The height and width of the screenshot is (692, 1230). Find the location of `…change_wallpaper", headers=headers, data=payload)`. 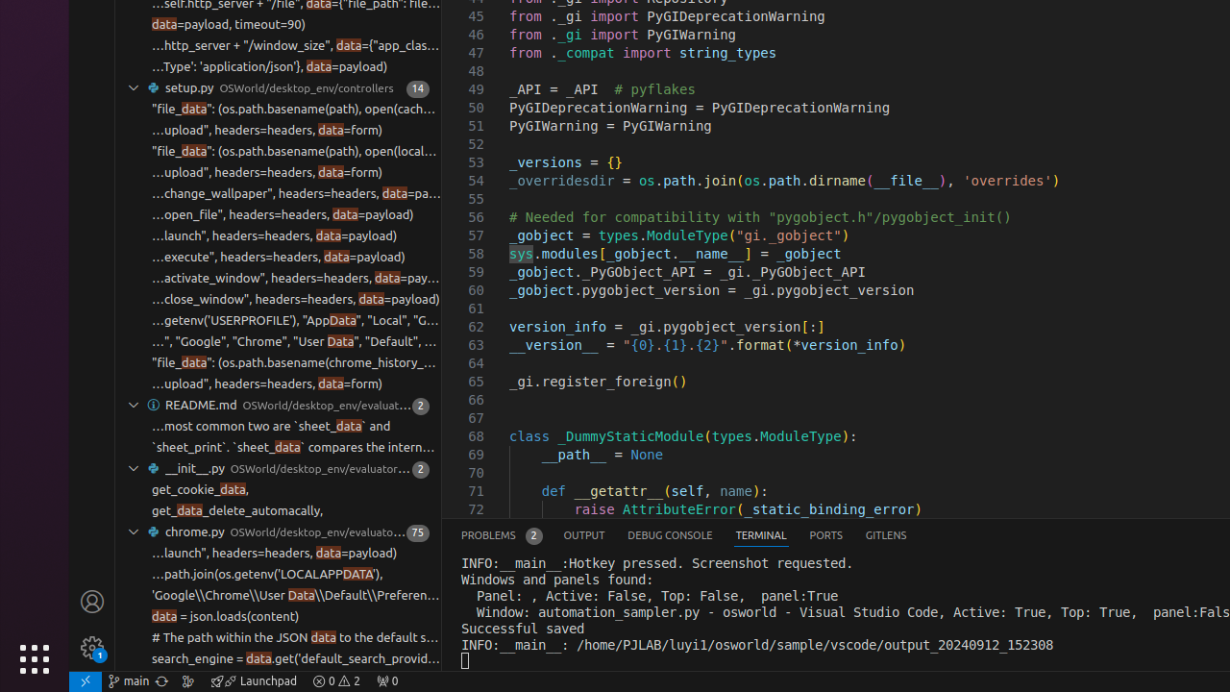

…change_wallpaper", headers=headers, data=payload) is located at coordinates (296, 194).